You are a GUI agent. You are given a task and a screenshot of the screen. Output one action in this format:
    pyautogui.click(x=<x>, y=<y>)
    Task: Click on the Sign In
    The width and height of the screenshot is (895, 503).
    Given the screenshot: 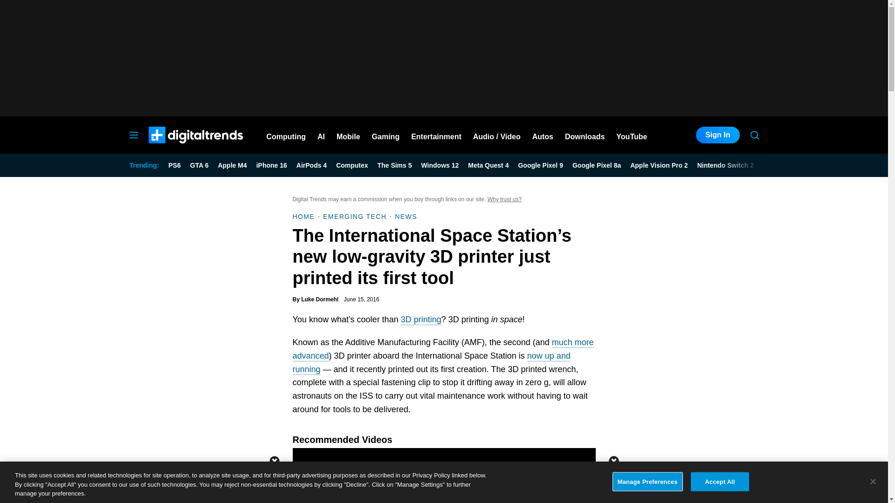 What is the action you would take?
    pyautogui.click(x=717, y=135)
    